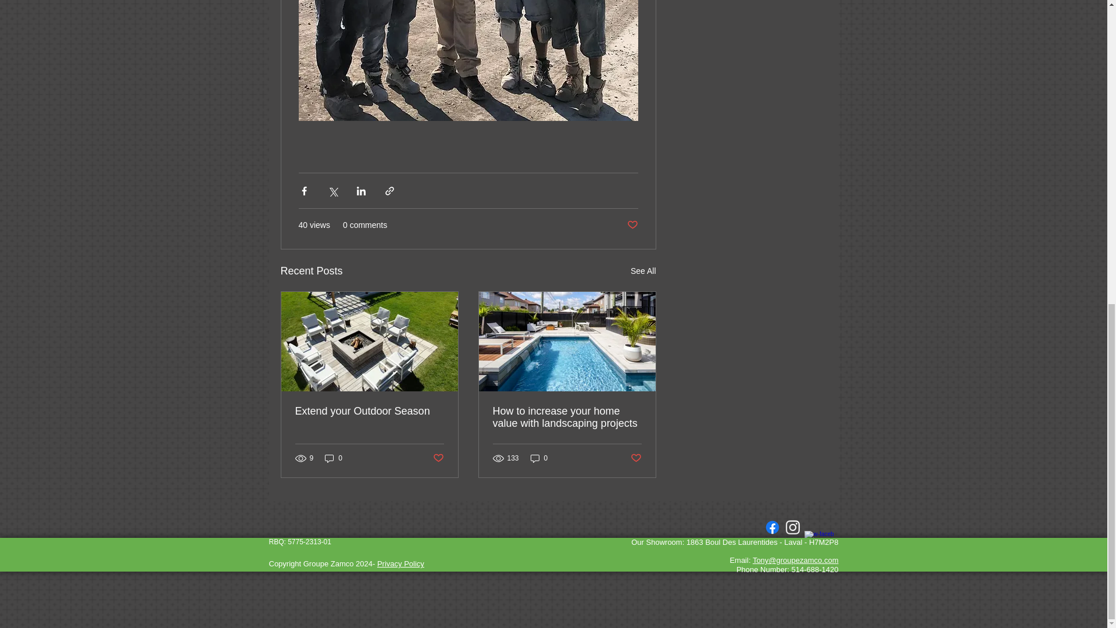  What do you see at coordinates (400, 564) in the screenshot?
I see `Privacy Policy` at bounding box center [400, 564].